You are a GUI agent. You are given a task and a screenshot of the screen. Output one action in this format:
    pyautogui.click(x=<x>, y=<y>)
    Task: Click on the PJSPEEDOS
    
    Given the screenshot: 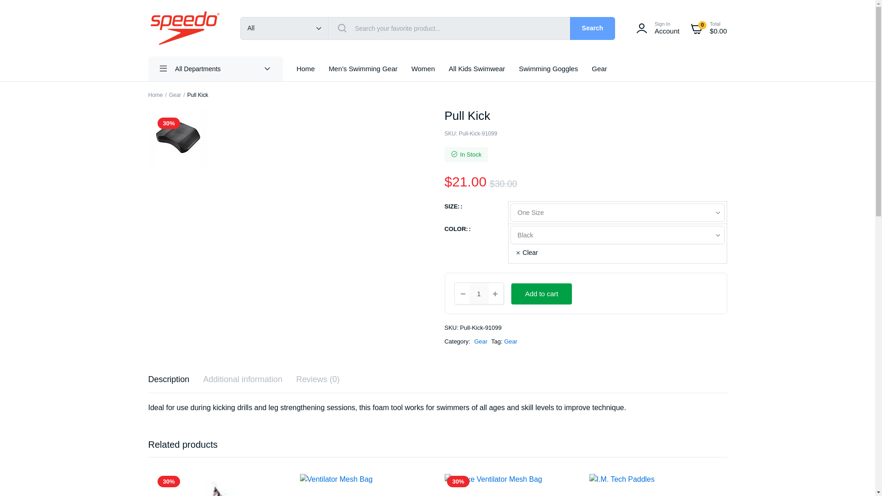 What is the action you would take?
    pyautogui.click(x=185, y=28)
    